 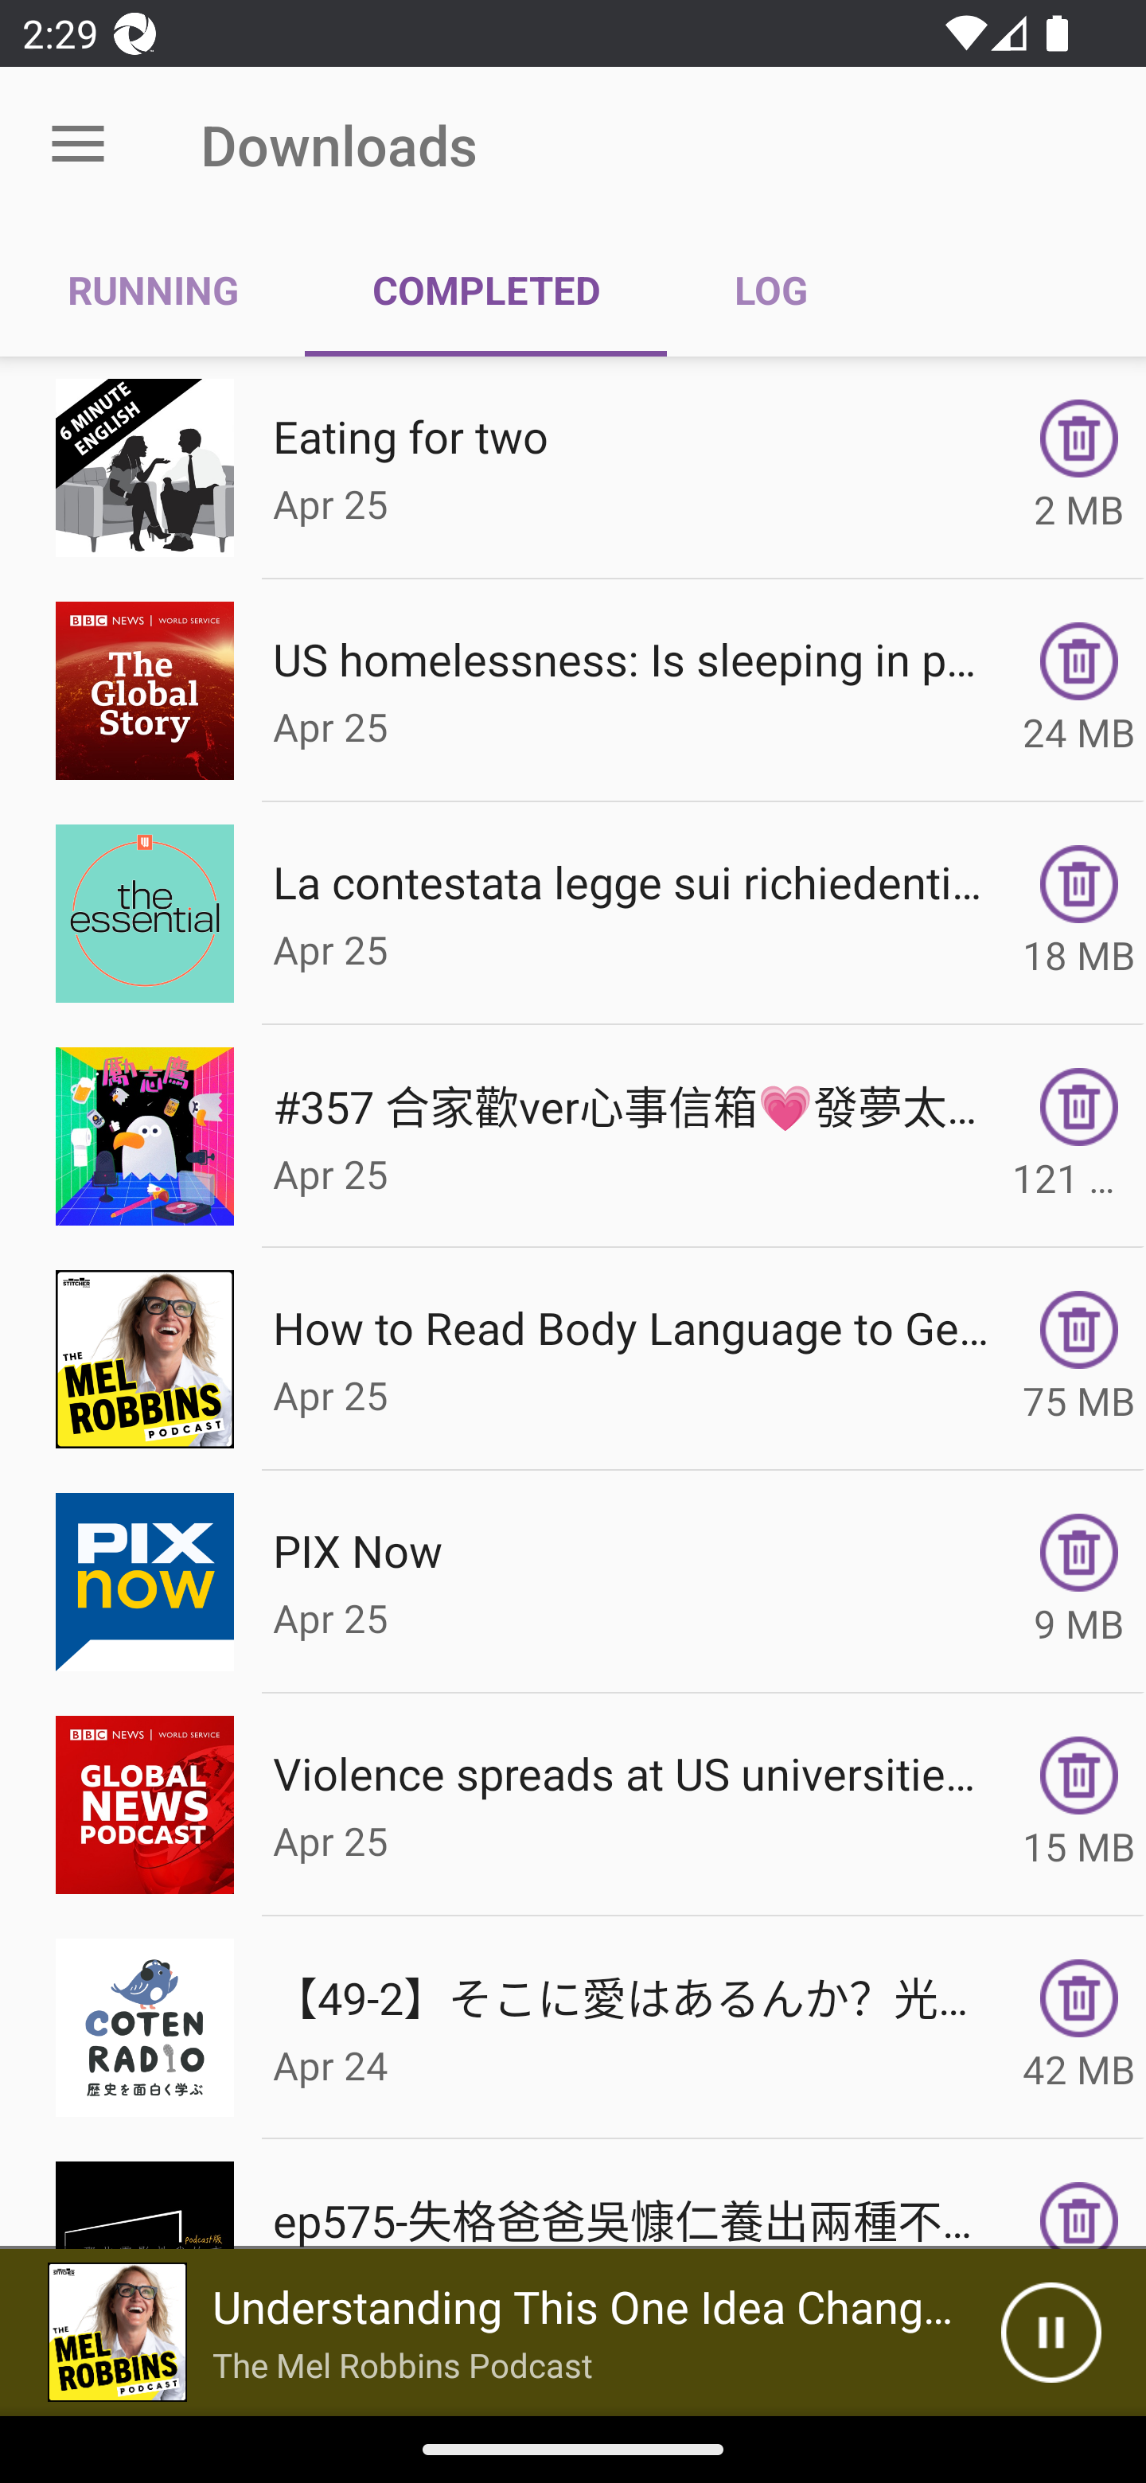 I want to click on COMPLETED, so click(x=485, y=290).